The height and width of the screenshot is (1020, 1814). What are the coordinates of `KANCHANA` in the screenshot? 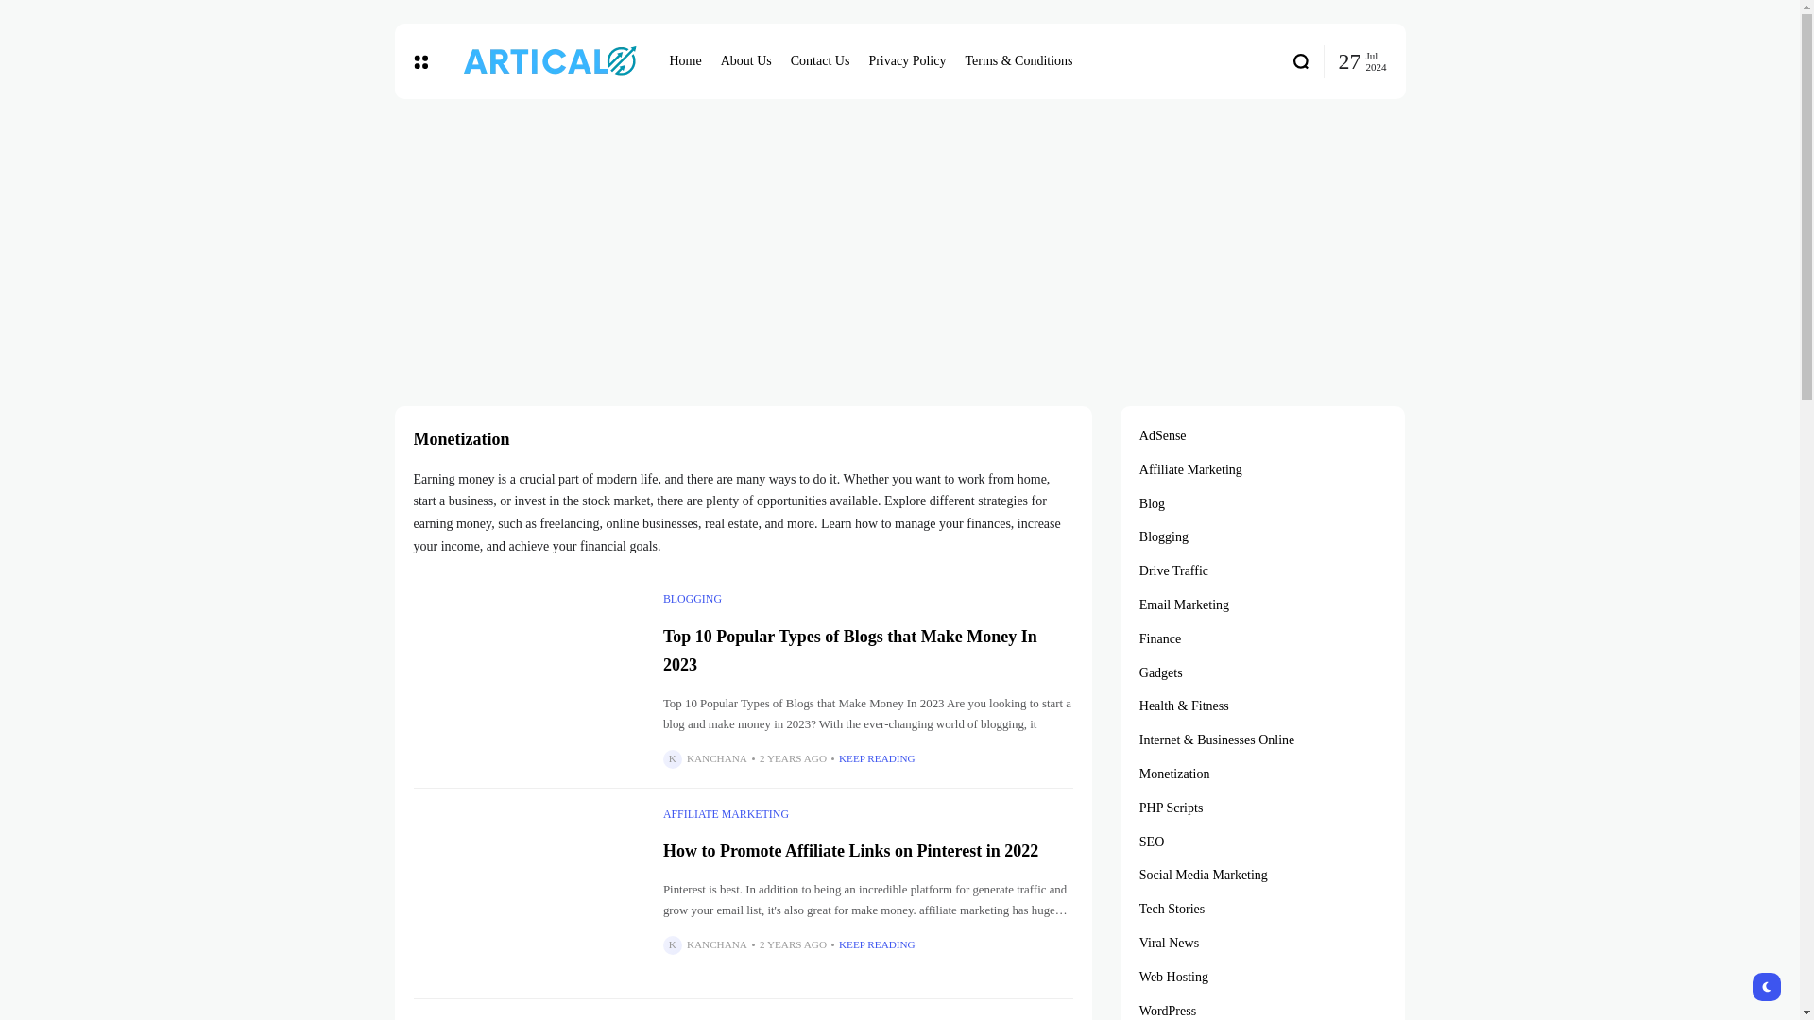 It's located at (717, 944).